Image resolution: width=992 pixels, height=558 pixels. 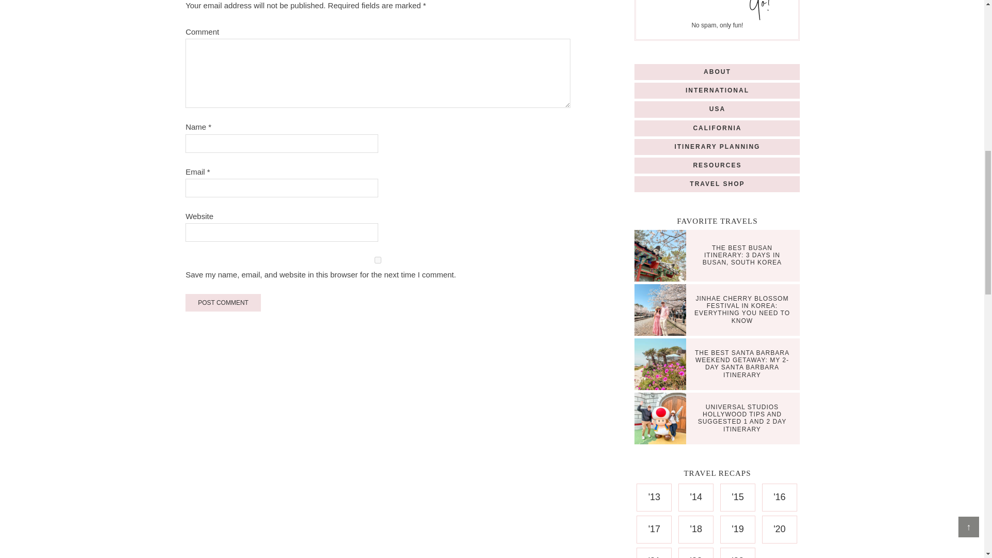 What do you see at coordinates (742, 255) in the screenshot?
I see `The Best Busan Itinerary: 3 Days in Busan, South Korea` at bounding box center [742, 255].